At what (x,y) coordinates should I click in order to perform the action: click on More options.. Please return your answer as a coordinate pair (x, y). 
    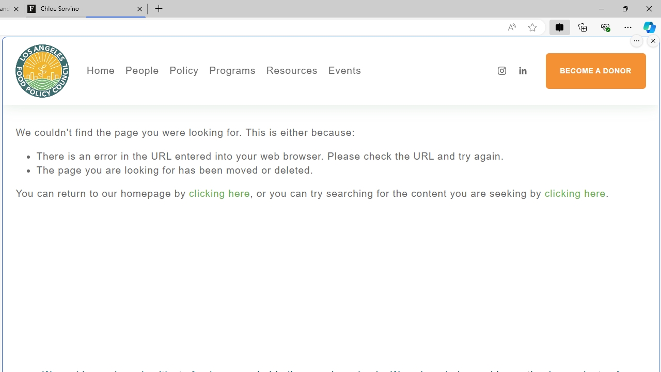
    Looking at the image, I should click on (637, 41).